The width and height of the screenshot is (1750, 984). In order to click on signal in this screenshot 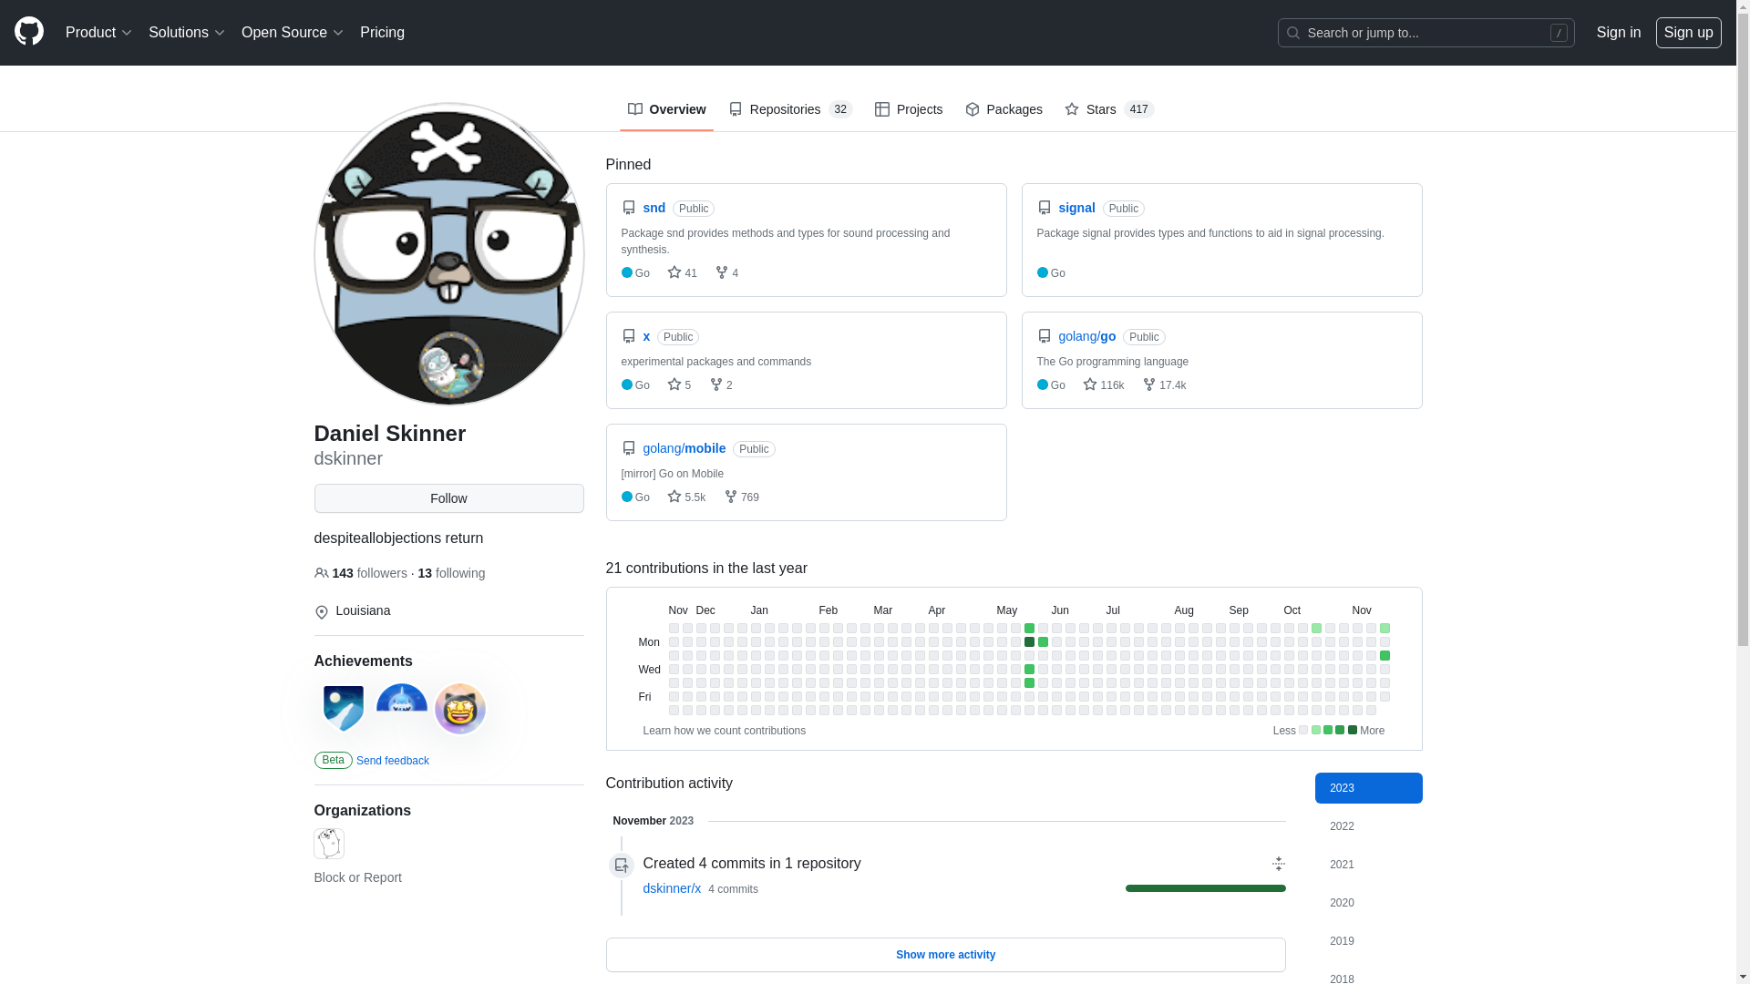, I will do `click(1078, 208)`.